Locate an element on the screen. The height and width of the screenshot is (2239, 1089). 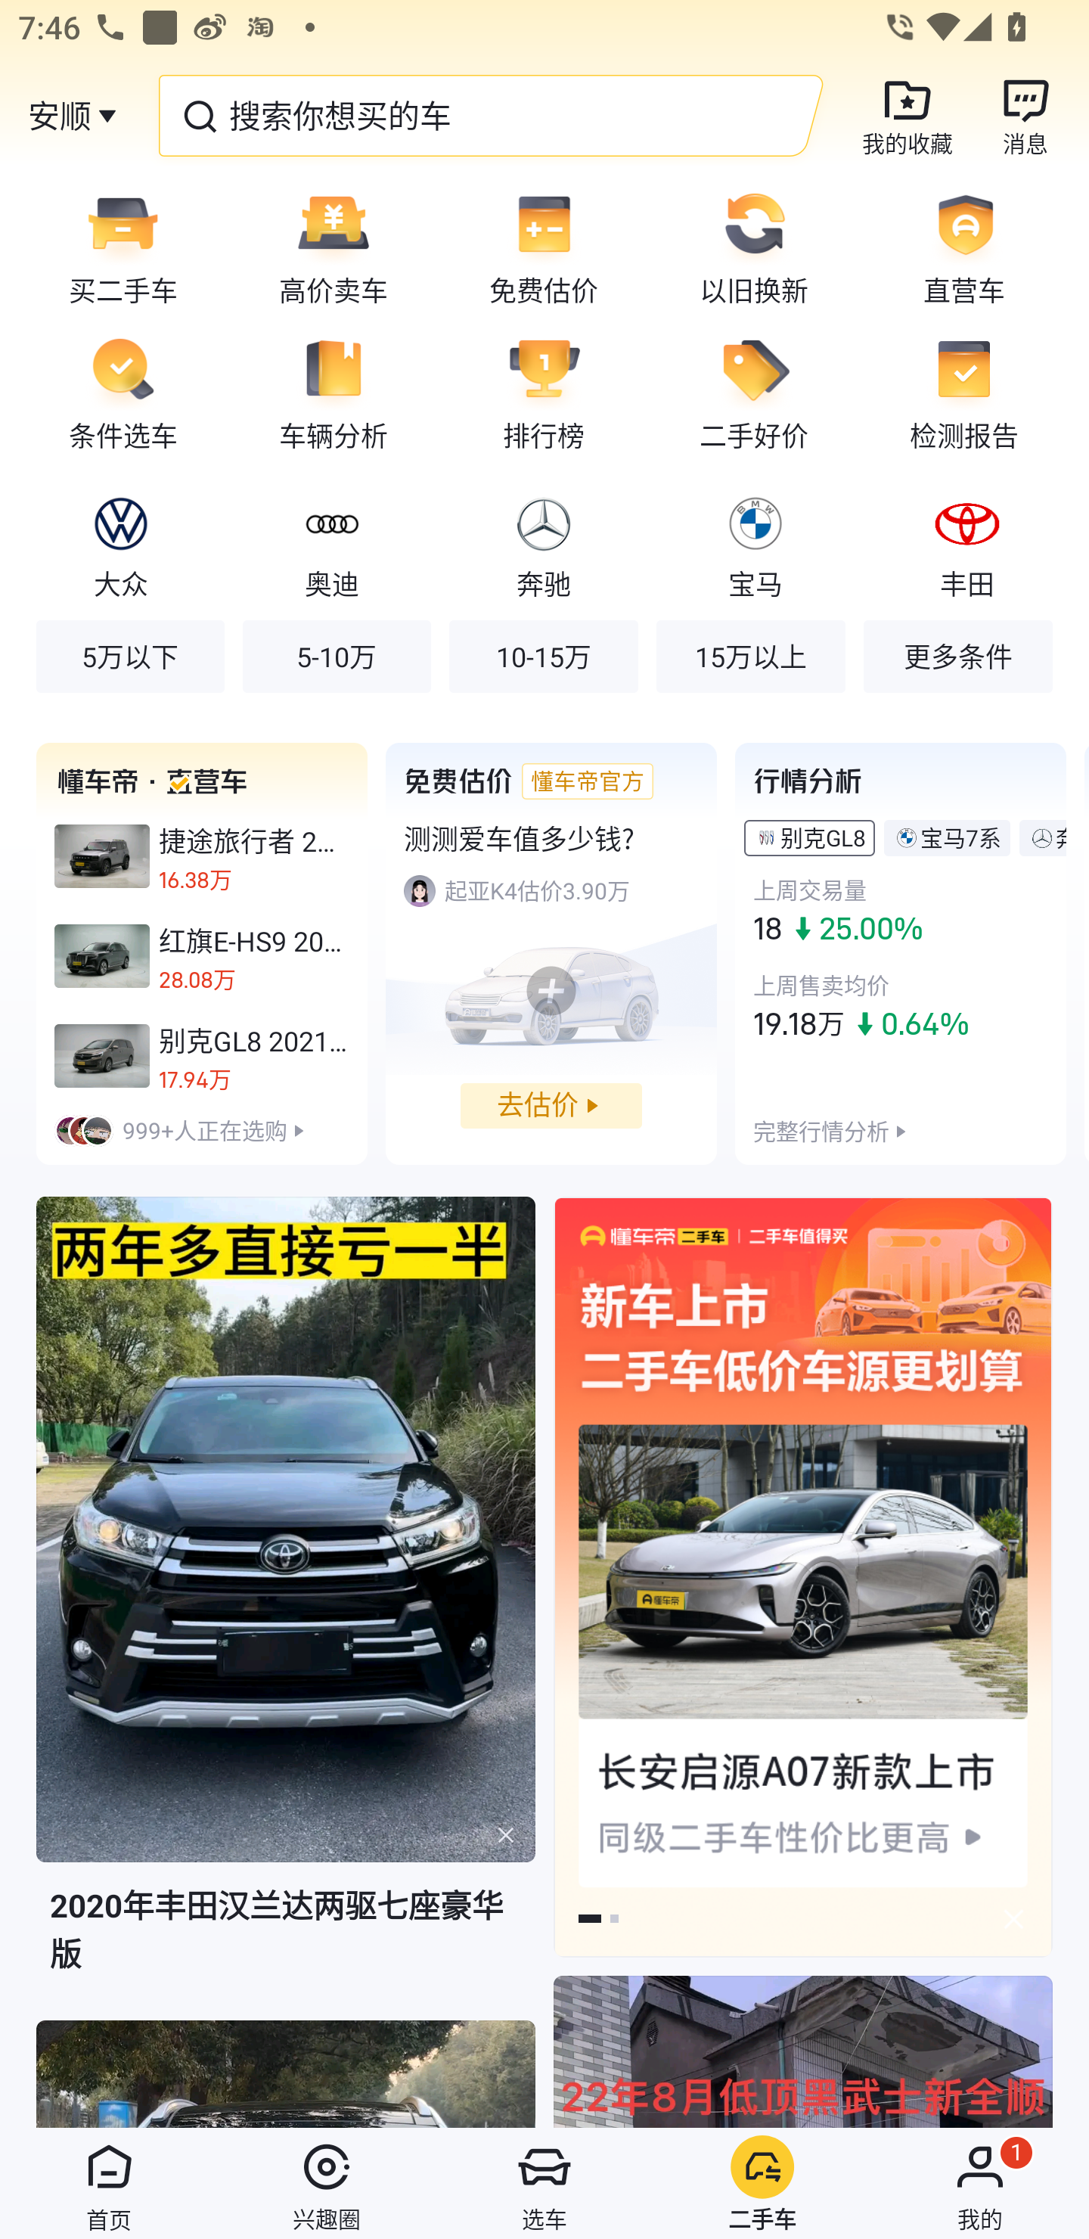
5-10万 is located at coordinates (337, 655).